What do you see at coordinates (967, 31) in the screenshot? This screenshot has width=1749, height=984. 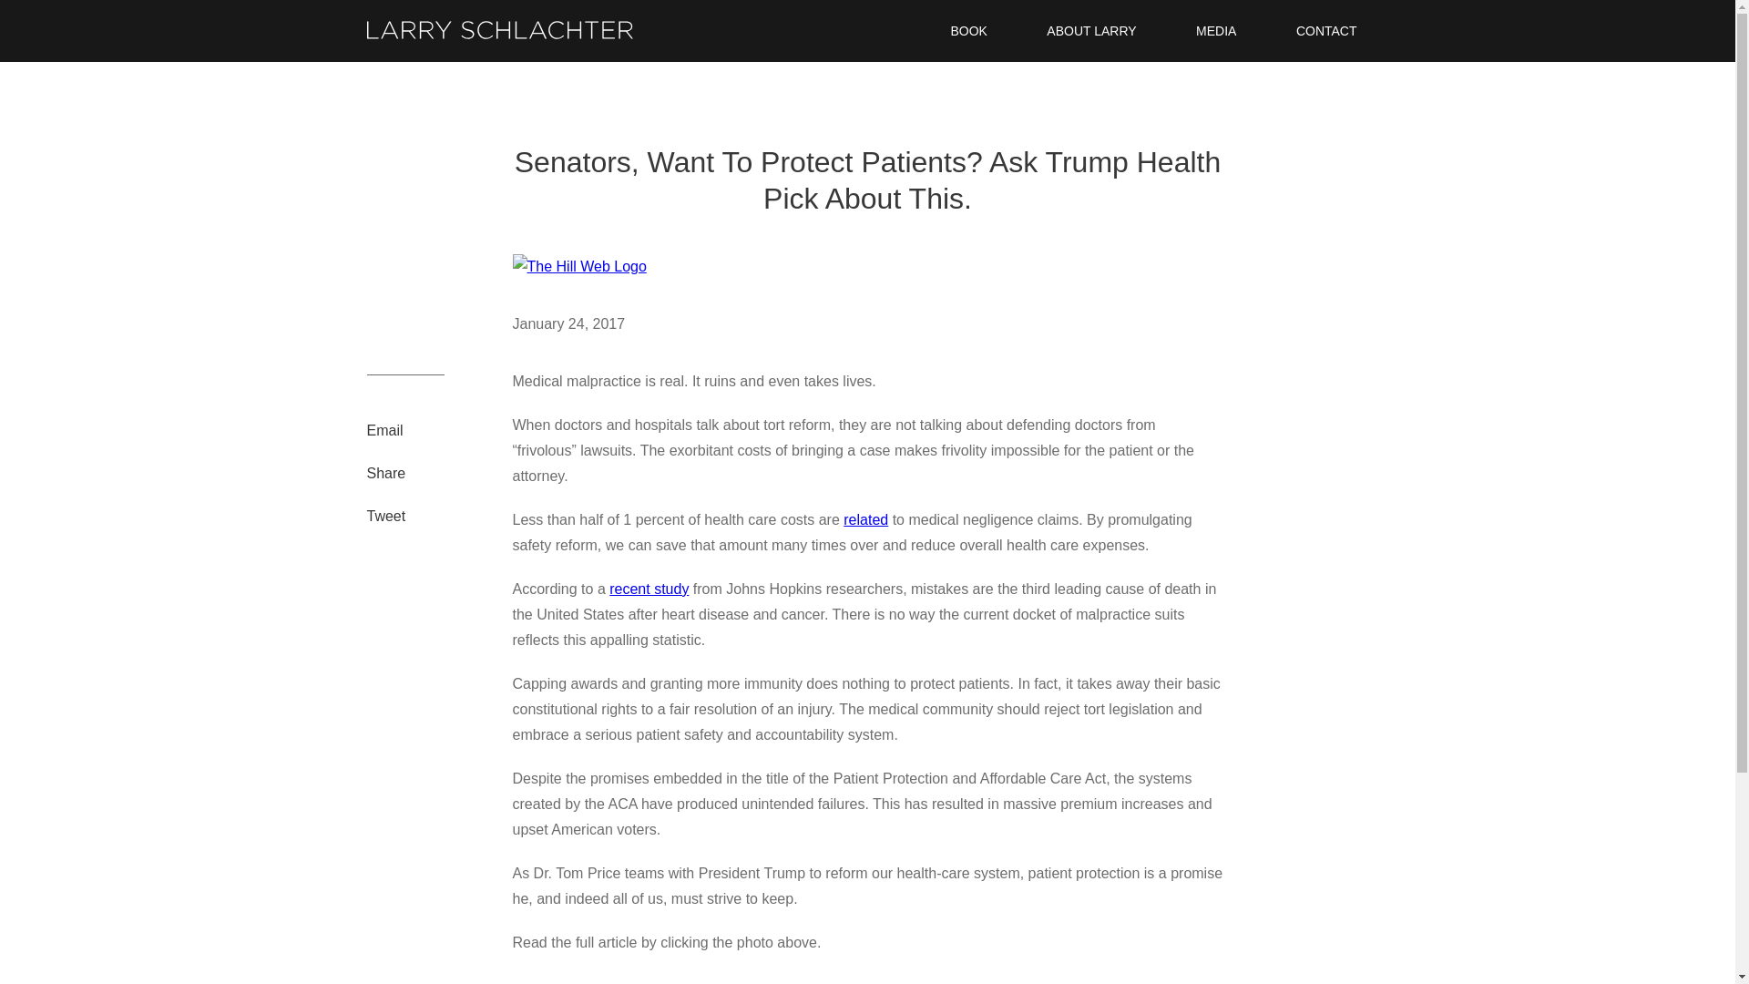 I see `BOOK` at bounding box center [967, 31].